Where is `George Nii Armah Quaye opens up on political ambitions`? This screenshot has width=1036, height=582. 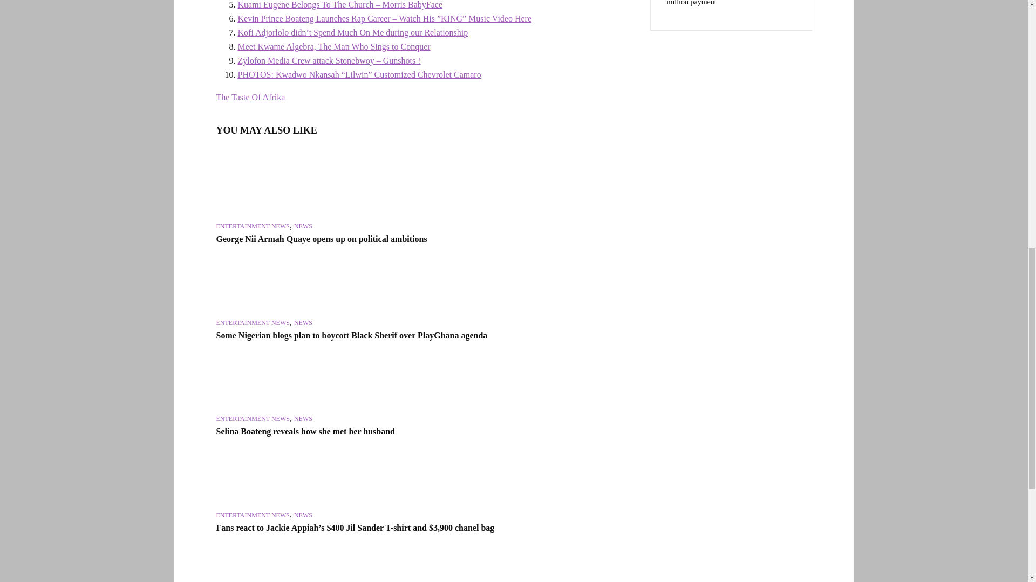 George Nii Armah Quaye opens up on political ambitions is located at coordinates (278, 182).